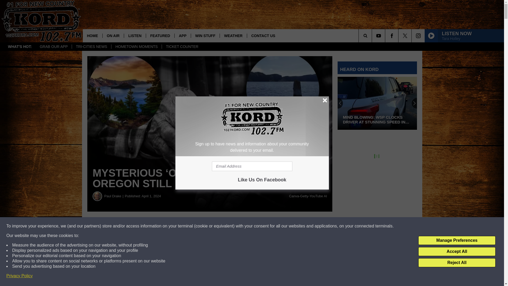 The height and width of the screenshot is (286, 508). Describe the element at coordinates (457, 263) in the screenshot. I see `Reject All` at that location.